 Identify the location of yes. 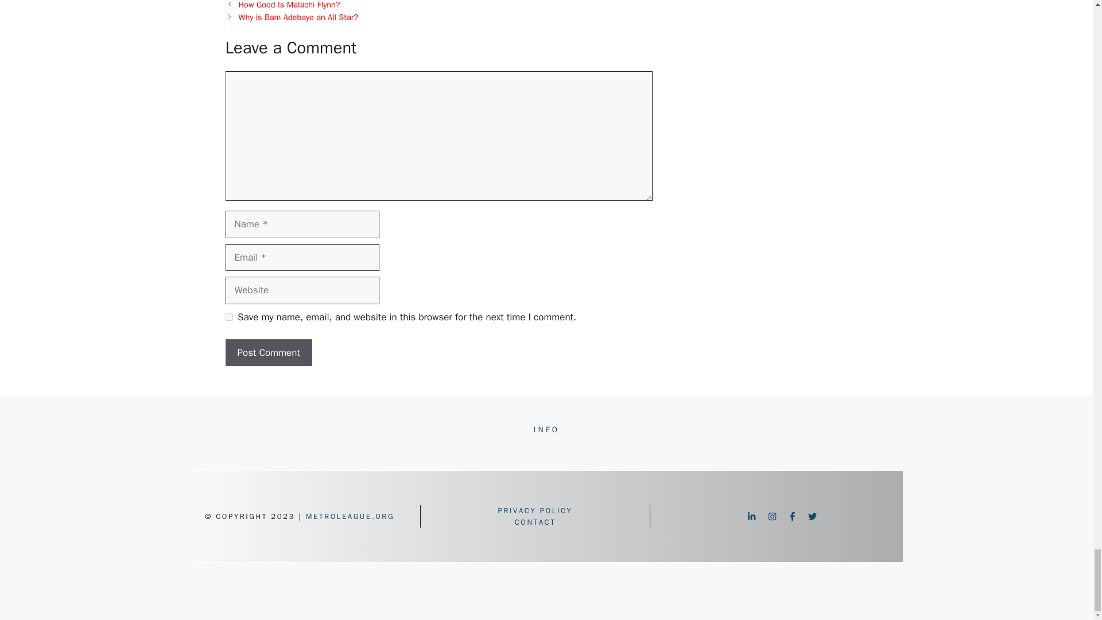
(228, 317).